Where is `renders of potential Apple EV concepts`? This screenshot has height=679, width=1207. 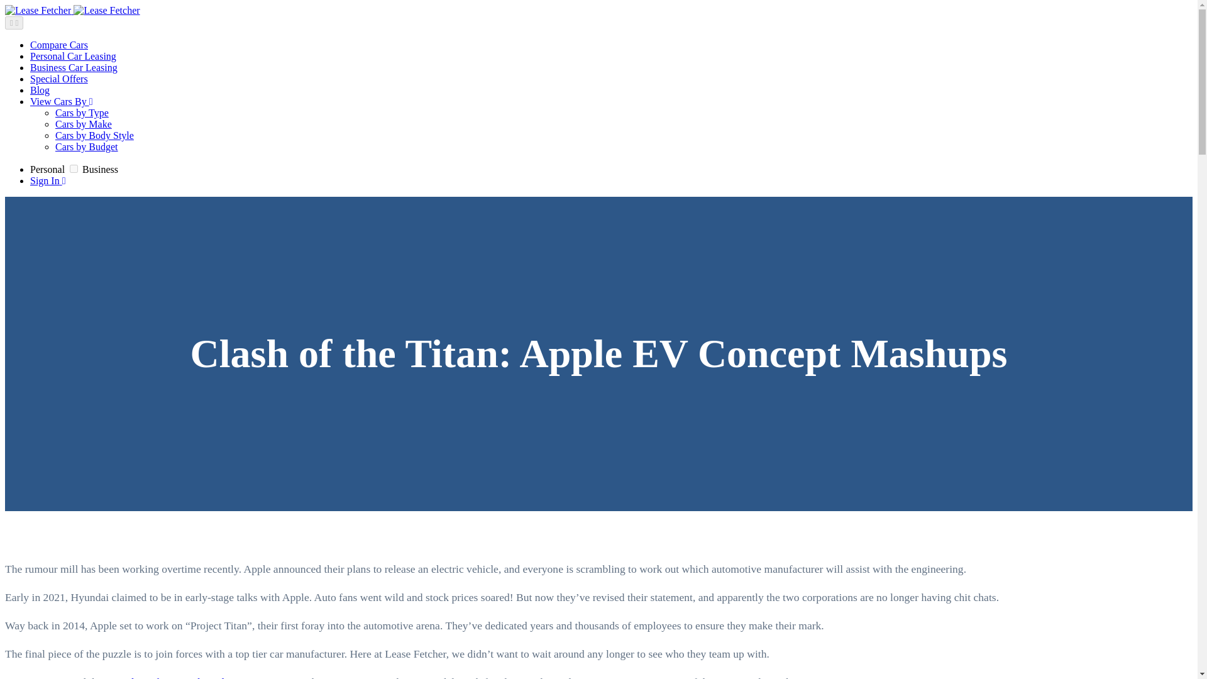 renders of potential Apple EV concepts is located at coordinates (201, 677).